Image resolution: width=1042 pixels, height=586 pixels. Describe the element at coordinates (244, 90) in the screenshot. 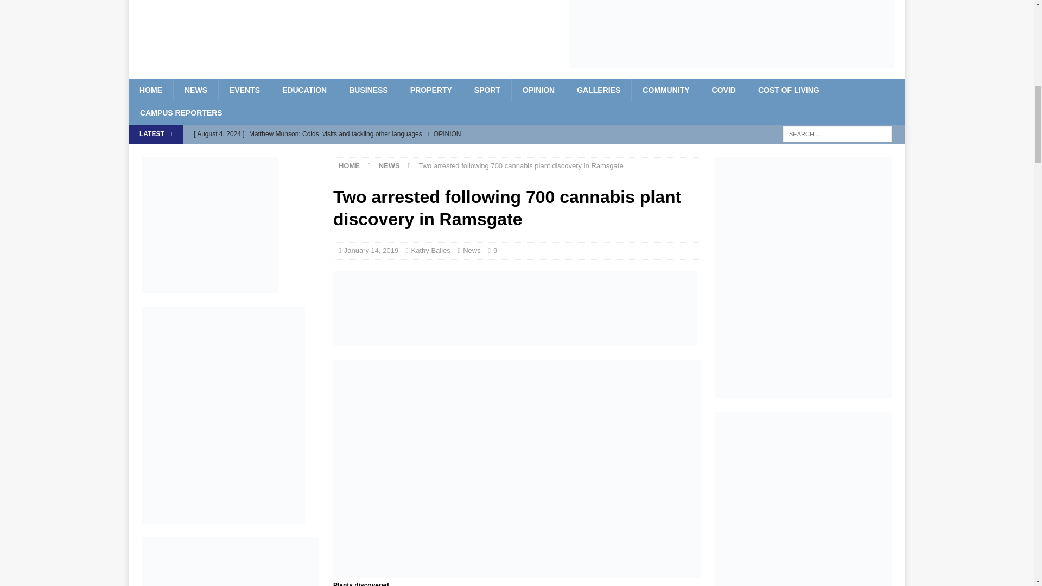

I see `EVENTS` at that location.